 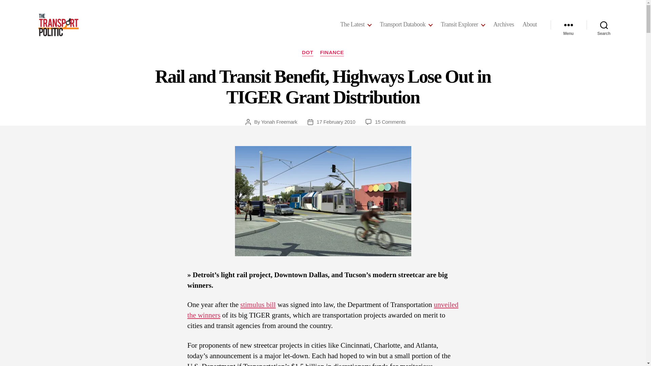 I want to click on About, so click(x=530, y=24).